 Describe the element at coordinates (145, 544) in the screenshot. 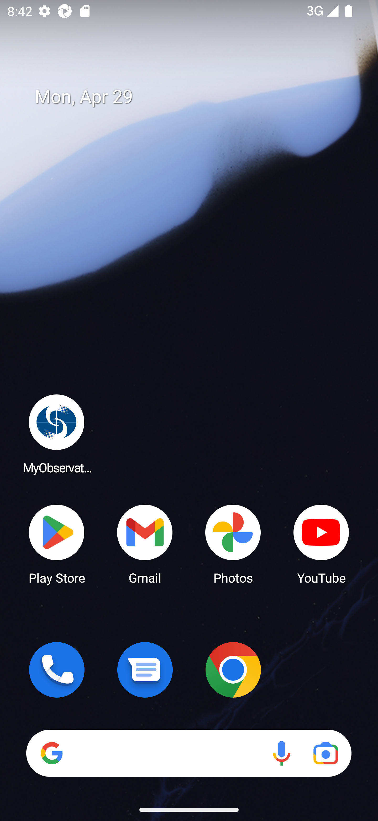

I see `Gmail` at that location.